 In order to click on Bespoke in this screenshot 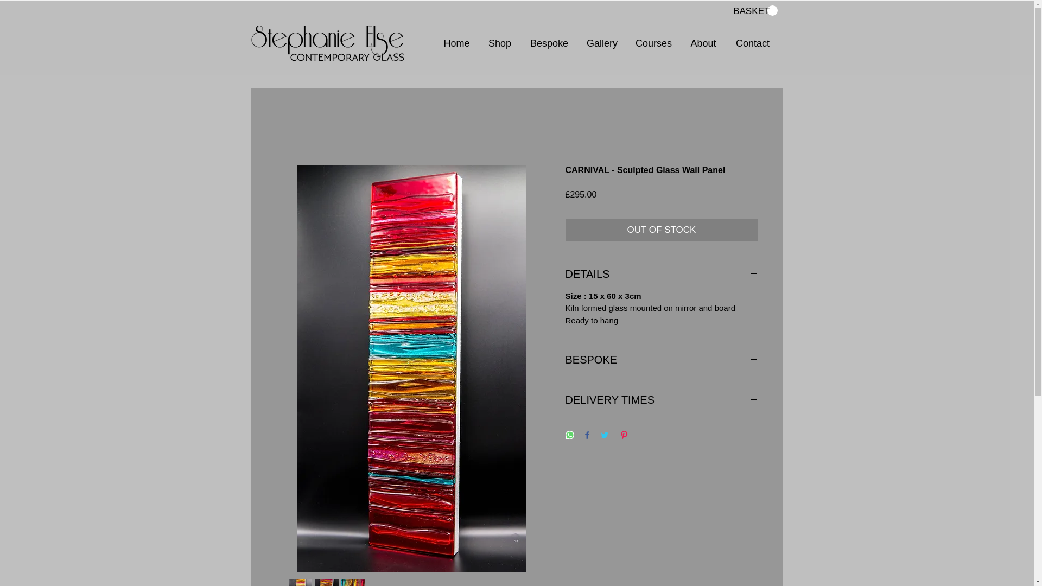, I will do `click(549, 43)`.